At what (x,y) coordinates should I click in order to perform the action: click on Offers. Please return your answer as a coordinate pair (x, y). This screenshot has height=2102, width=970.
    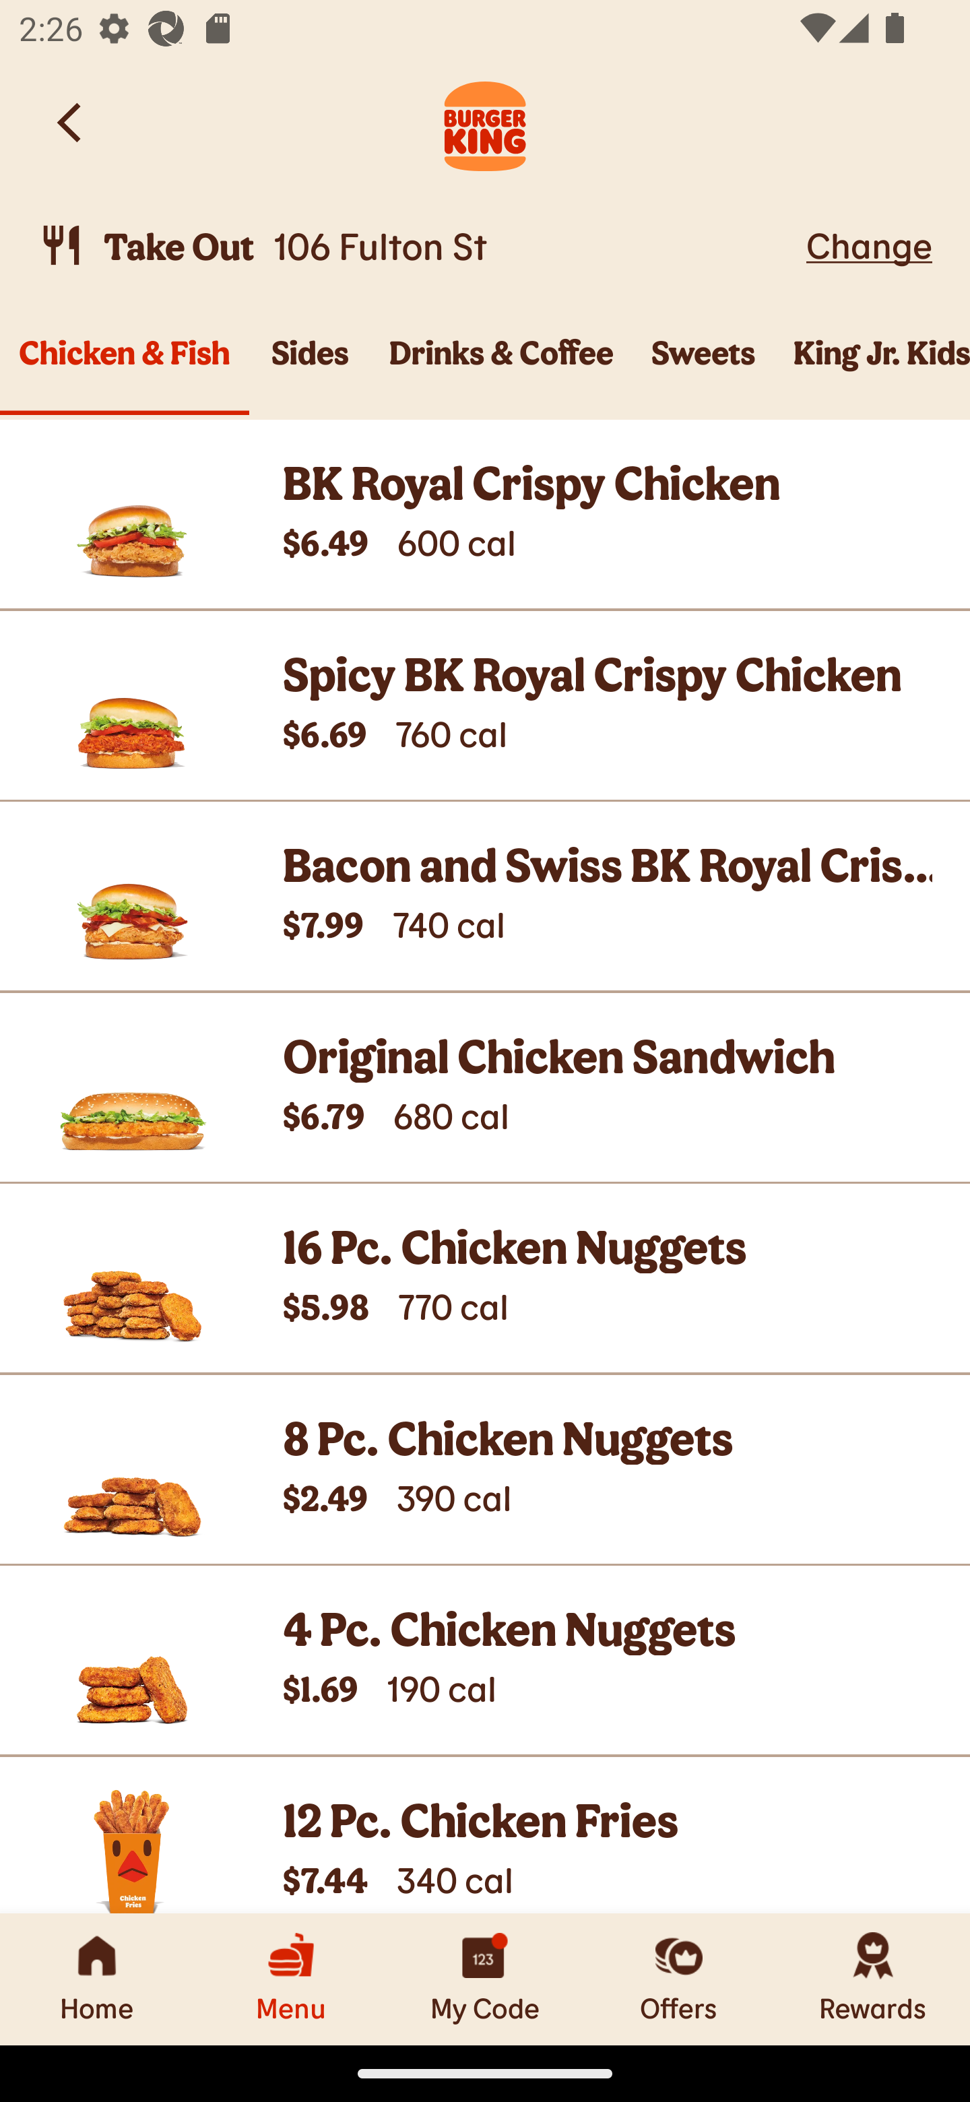
    Looking at the image, I should click on (679, 1979).